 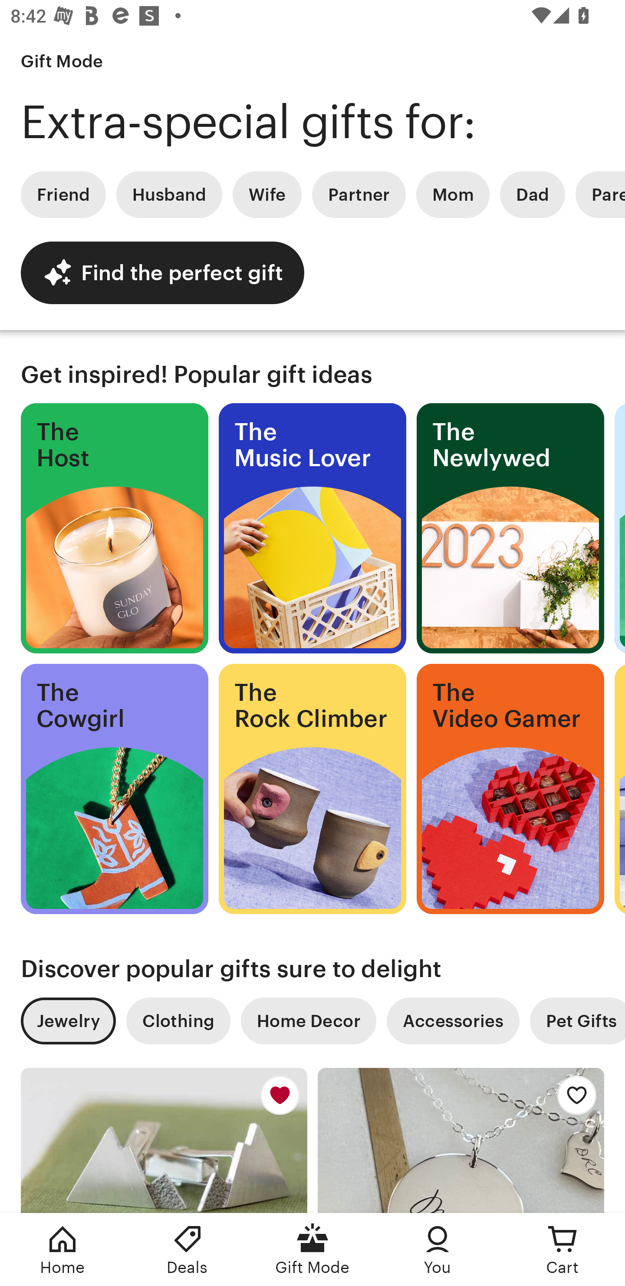 What do you see at coordinates (68, 1021) in the screenshot?
I see `Jewelry` at bounding box center [68, 1021].